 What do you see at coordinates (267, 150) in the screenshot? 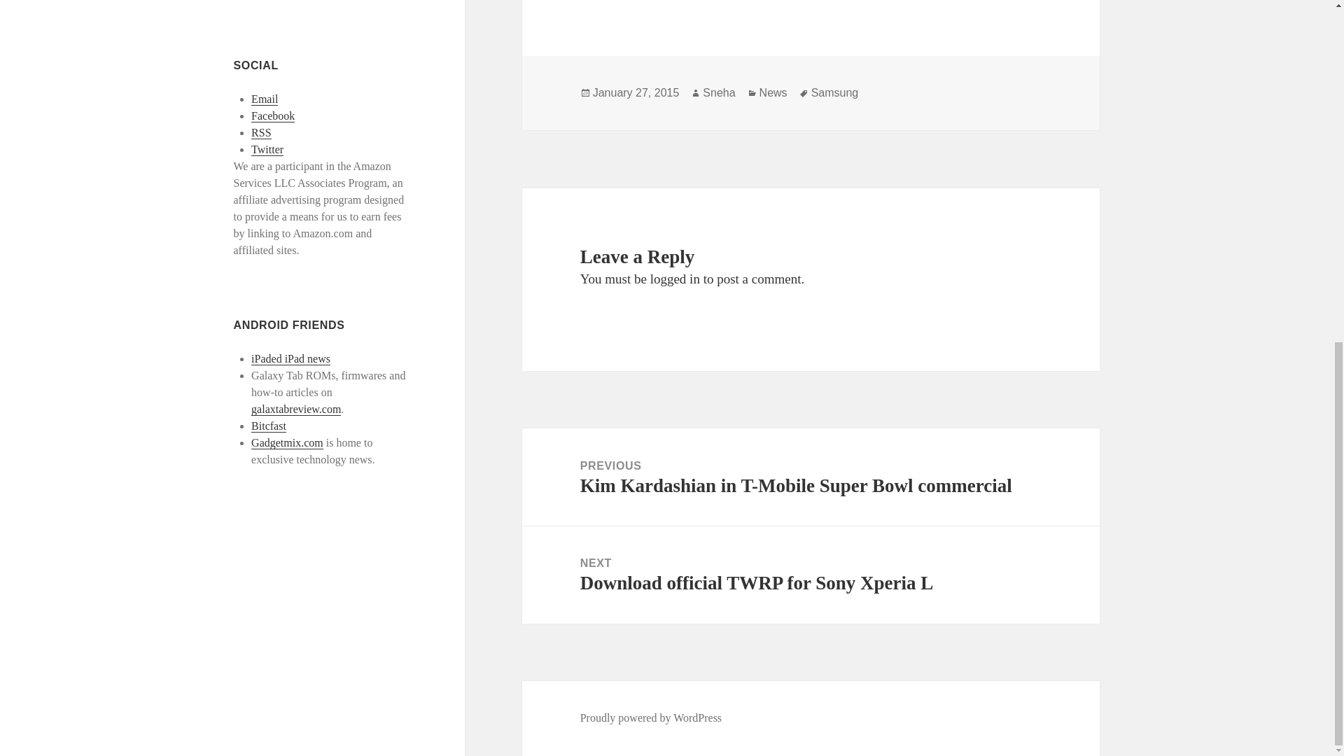
I see `Twitter` at bounding box center [267, 150].